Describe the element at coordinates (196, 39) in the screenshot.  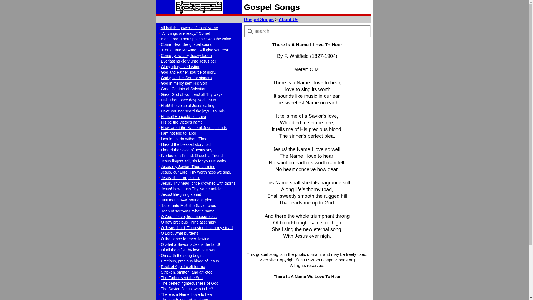
I see `Blest Lord, Thou spakest! 'twas` at that location.